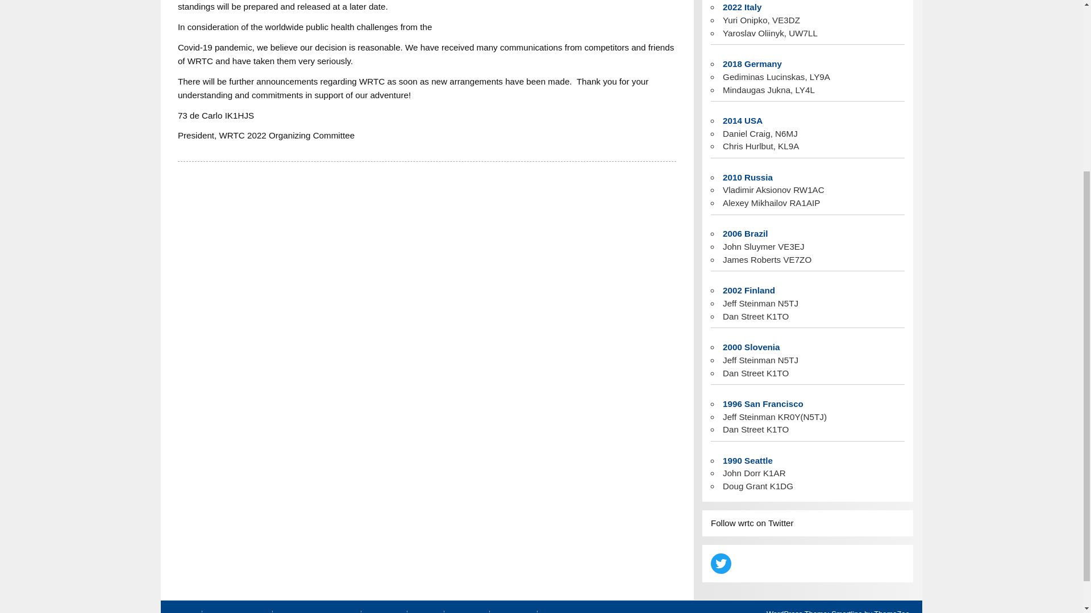 This screenshot has width=1091, height=613. Describe the element at coordinates (747, 460) in the screenshot. I see `1990 Seattle` at that location.